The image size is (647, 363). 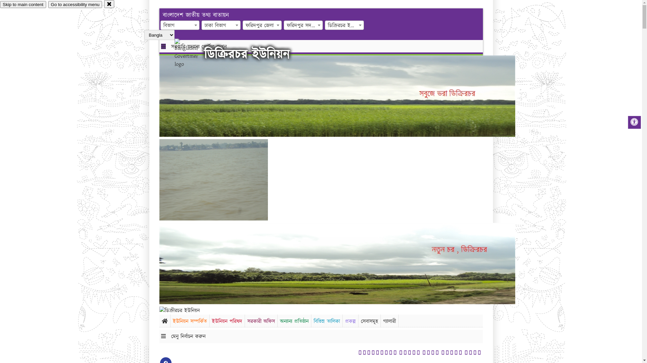 What do you see at coordinates (23, 5) in the screenshot?
I see `Skip to main content` at bounding box center [23, 5].